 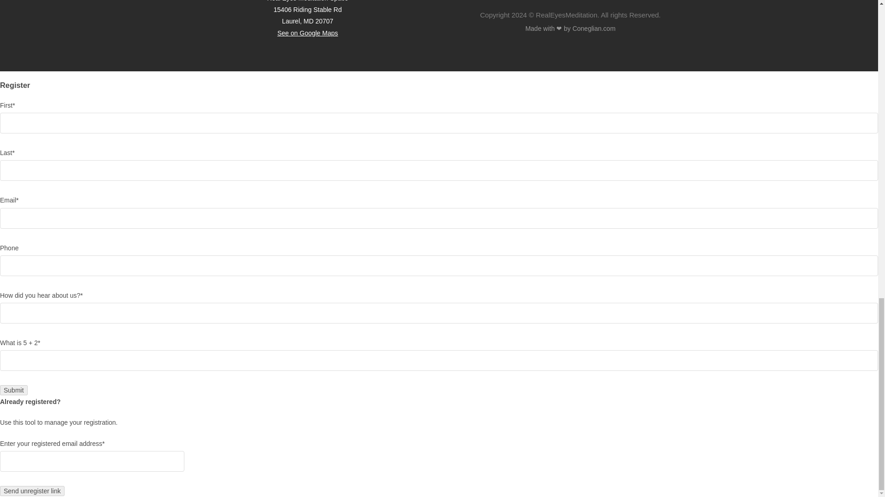 I want to click on Send unregister link, so click(x=32, y=491).